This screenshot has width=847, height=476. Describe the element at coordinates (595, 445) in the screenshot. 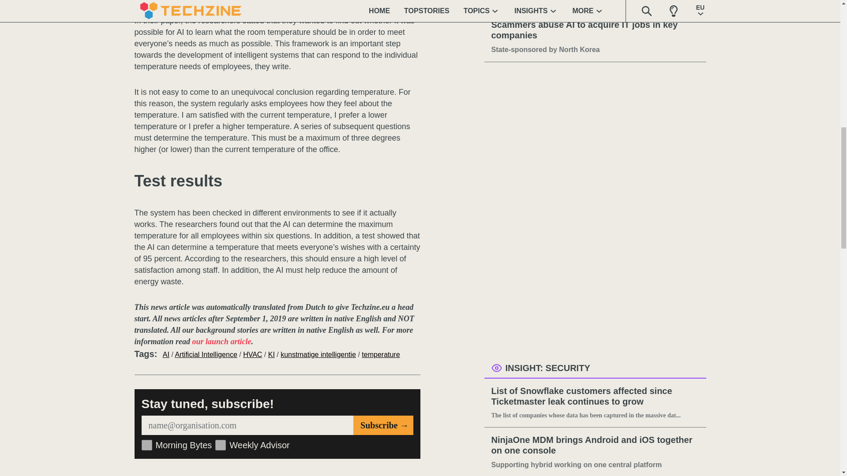

I see `NinjaOne MDM brings Android and iOS together on one console` at that location.